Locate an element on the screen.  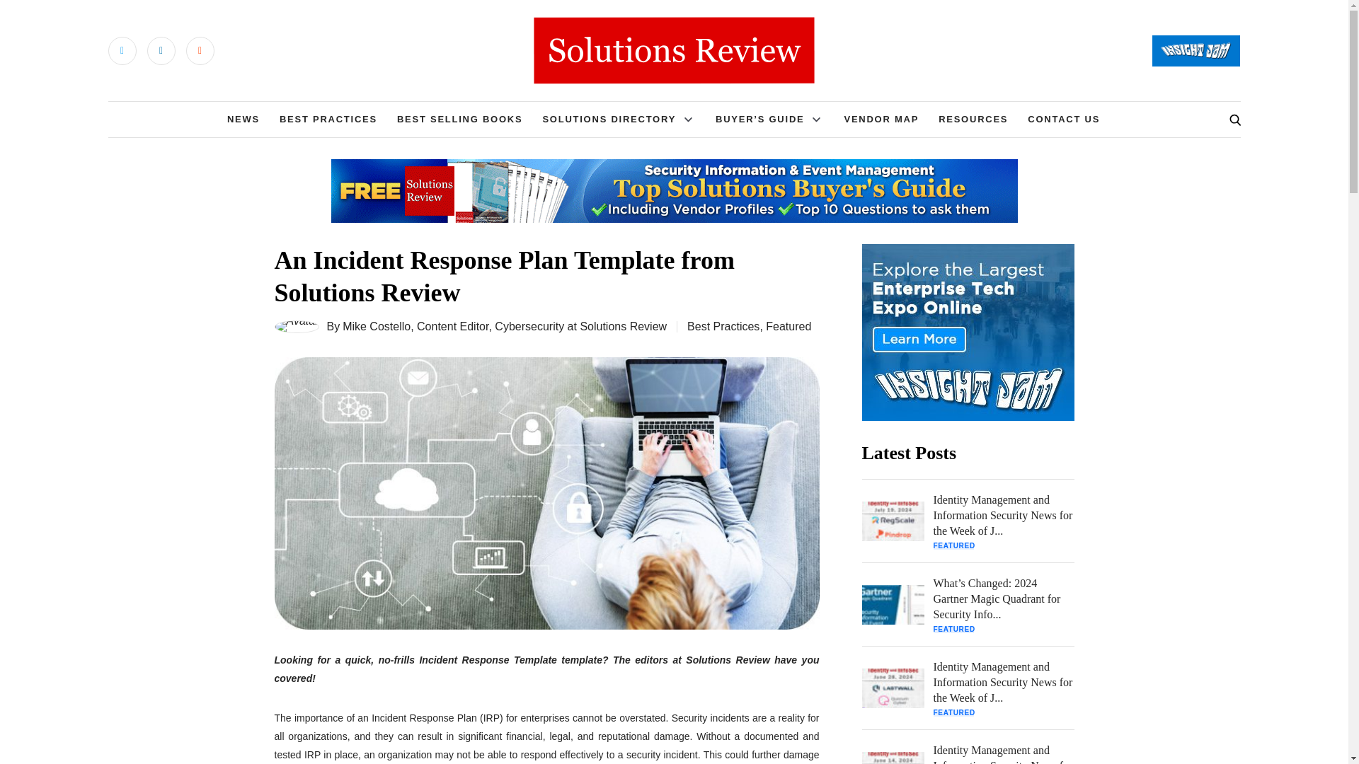
VENDOR MAP is located at coordinates (881, 119).